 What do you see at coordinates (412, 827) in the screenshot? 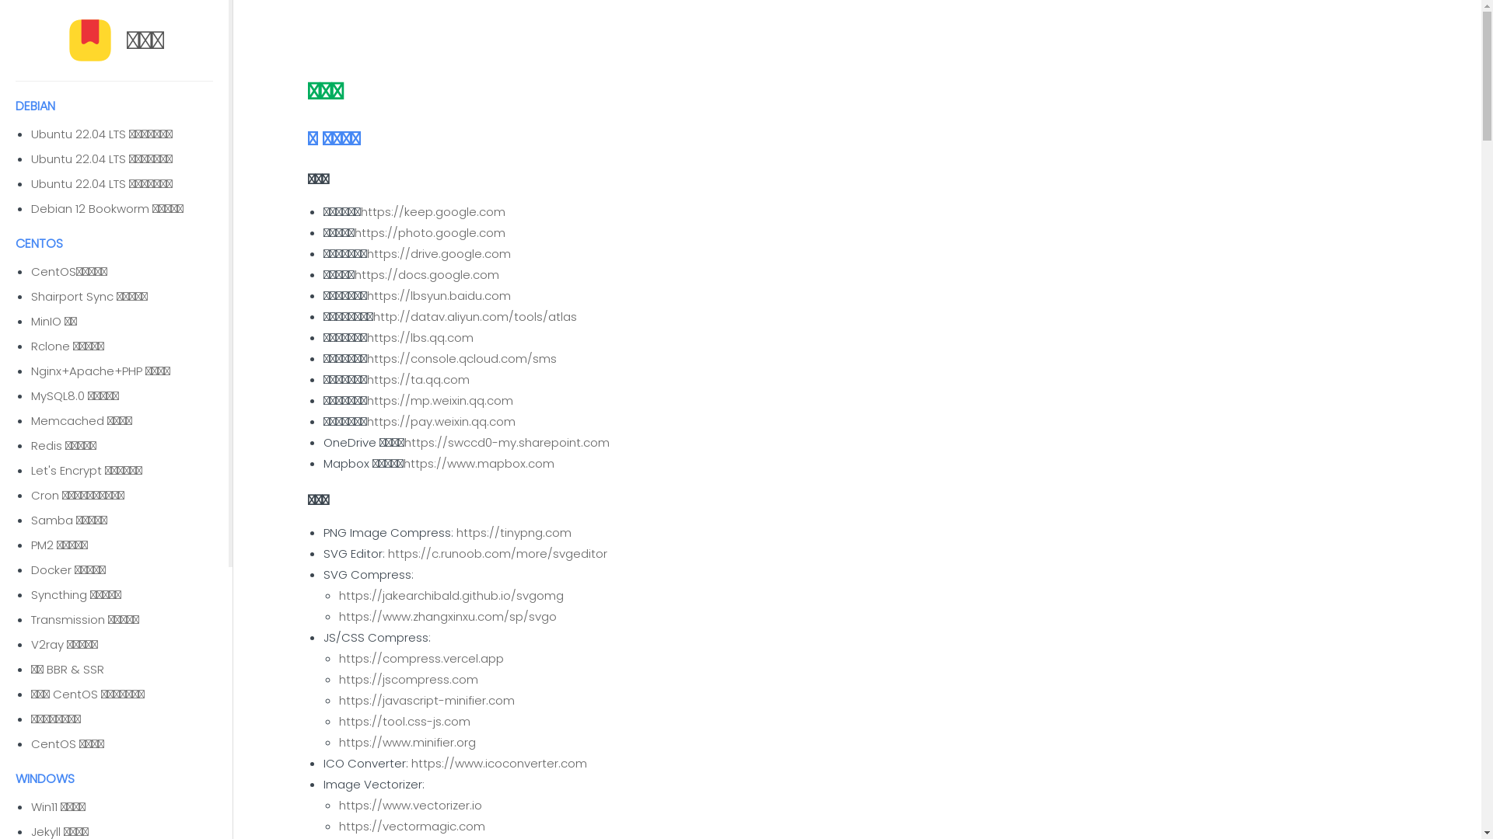
I see `https://vectormagic.com` at bounding box center [412, 827].